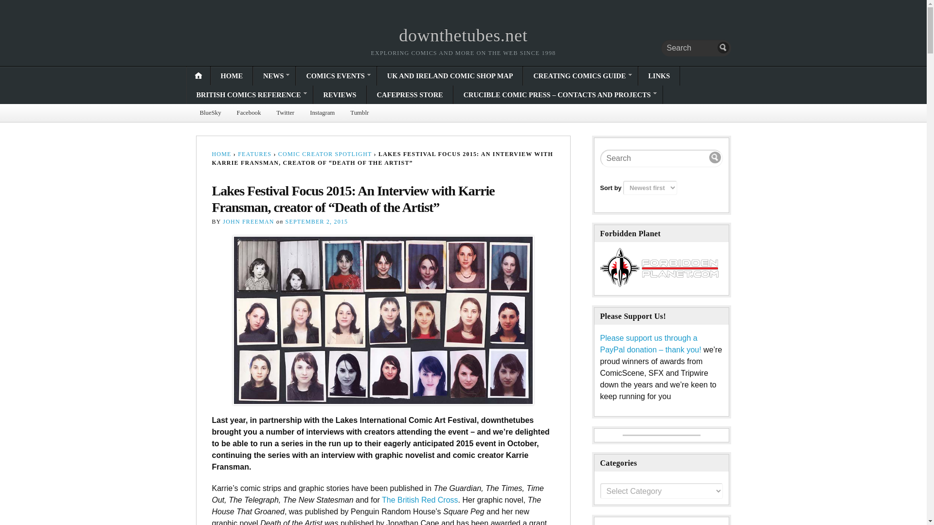 The image size is (934, 525). Describe the element at coordinates (659, 76) in the screenshot. I see `LINKS` at that location.